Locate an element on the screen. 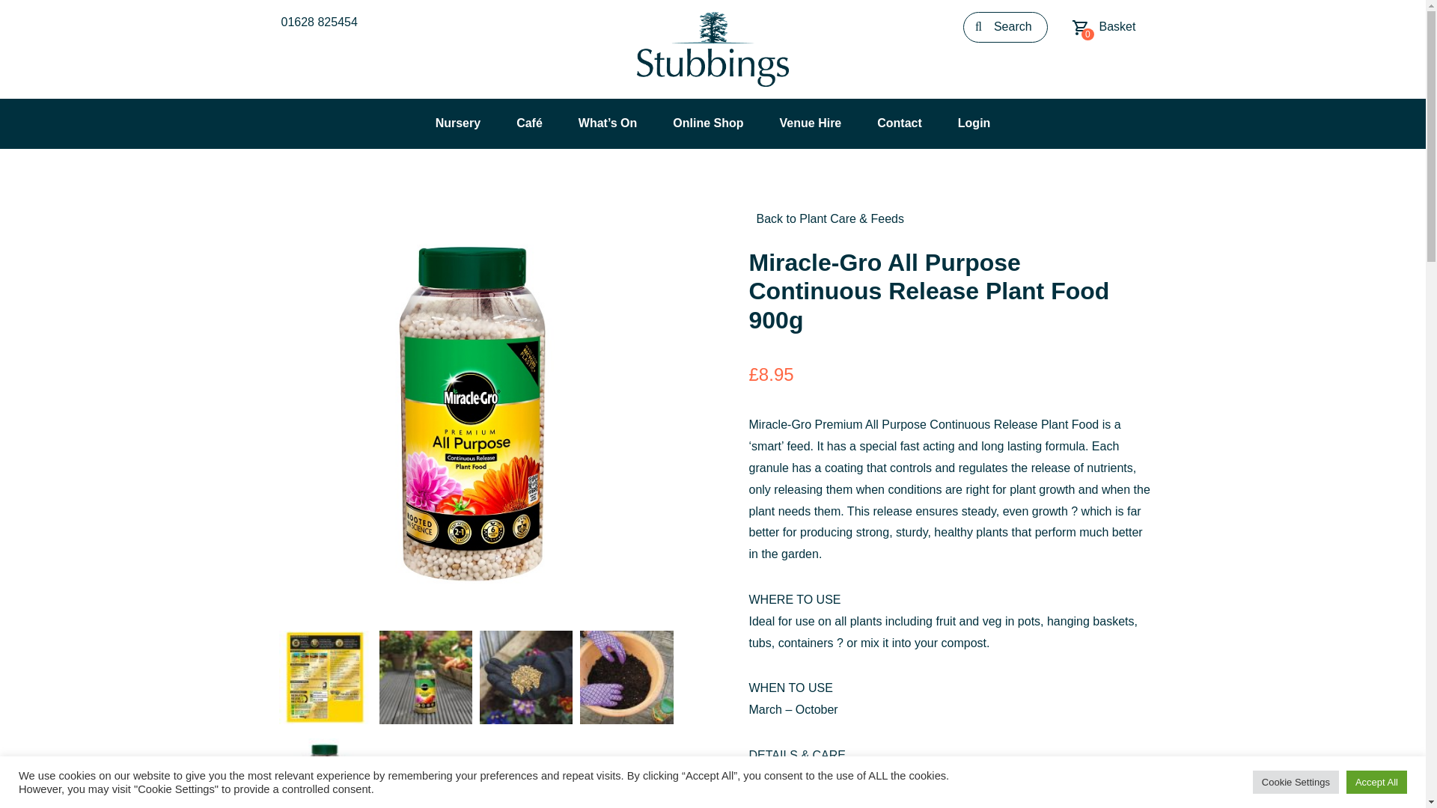  Login is located at coordinates (811, 124).